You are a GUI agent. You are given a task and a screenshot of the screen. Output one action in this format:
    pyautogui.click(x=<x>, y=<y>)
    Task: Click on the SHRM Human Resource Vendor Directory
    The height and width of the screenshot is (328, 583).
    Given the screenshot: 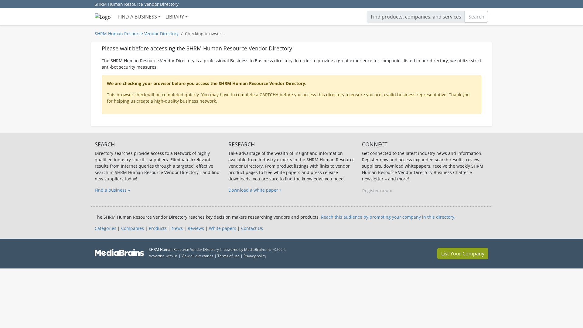 What is the action you would take?
    pyautogui.click(x=136, y=33)
    